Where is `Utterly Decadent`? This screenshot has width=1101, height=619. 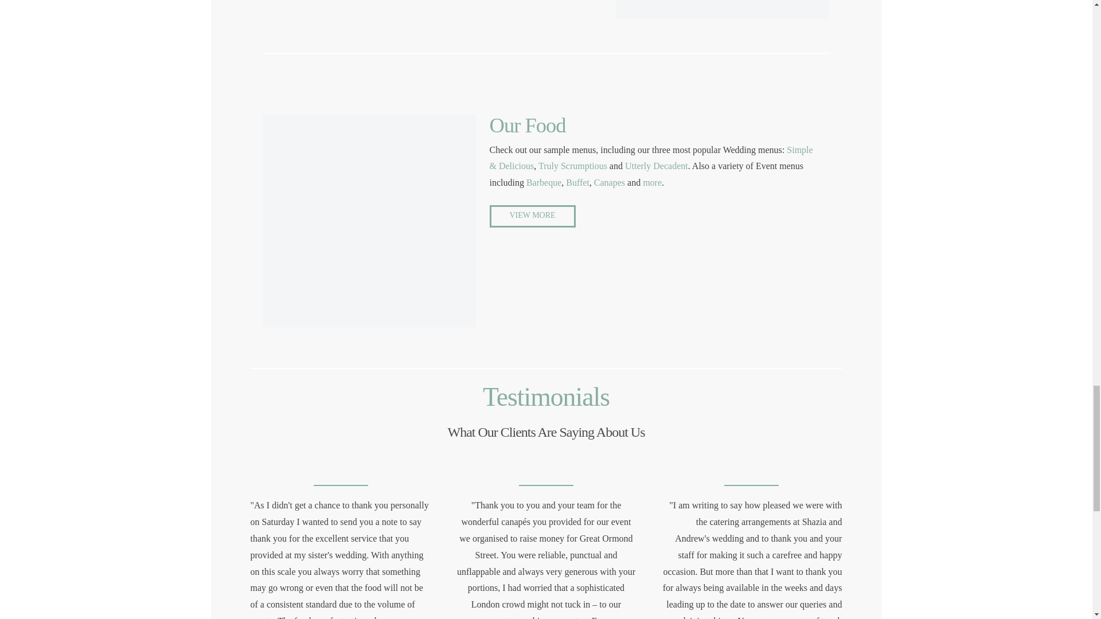
Utterly Decadent is located at coordinates (657, 166).